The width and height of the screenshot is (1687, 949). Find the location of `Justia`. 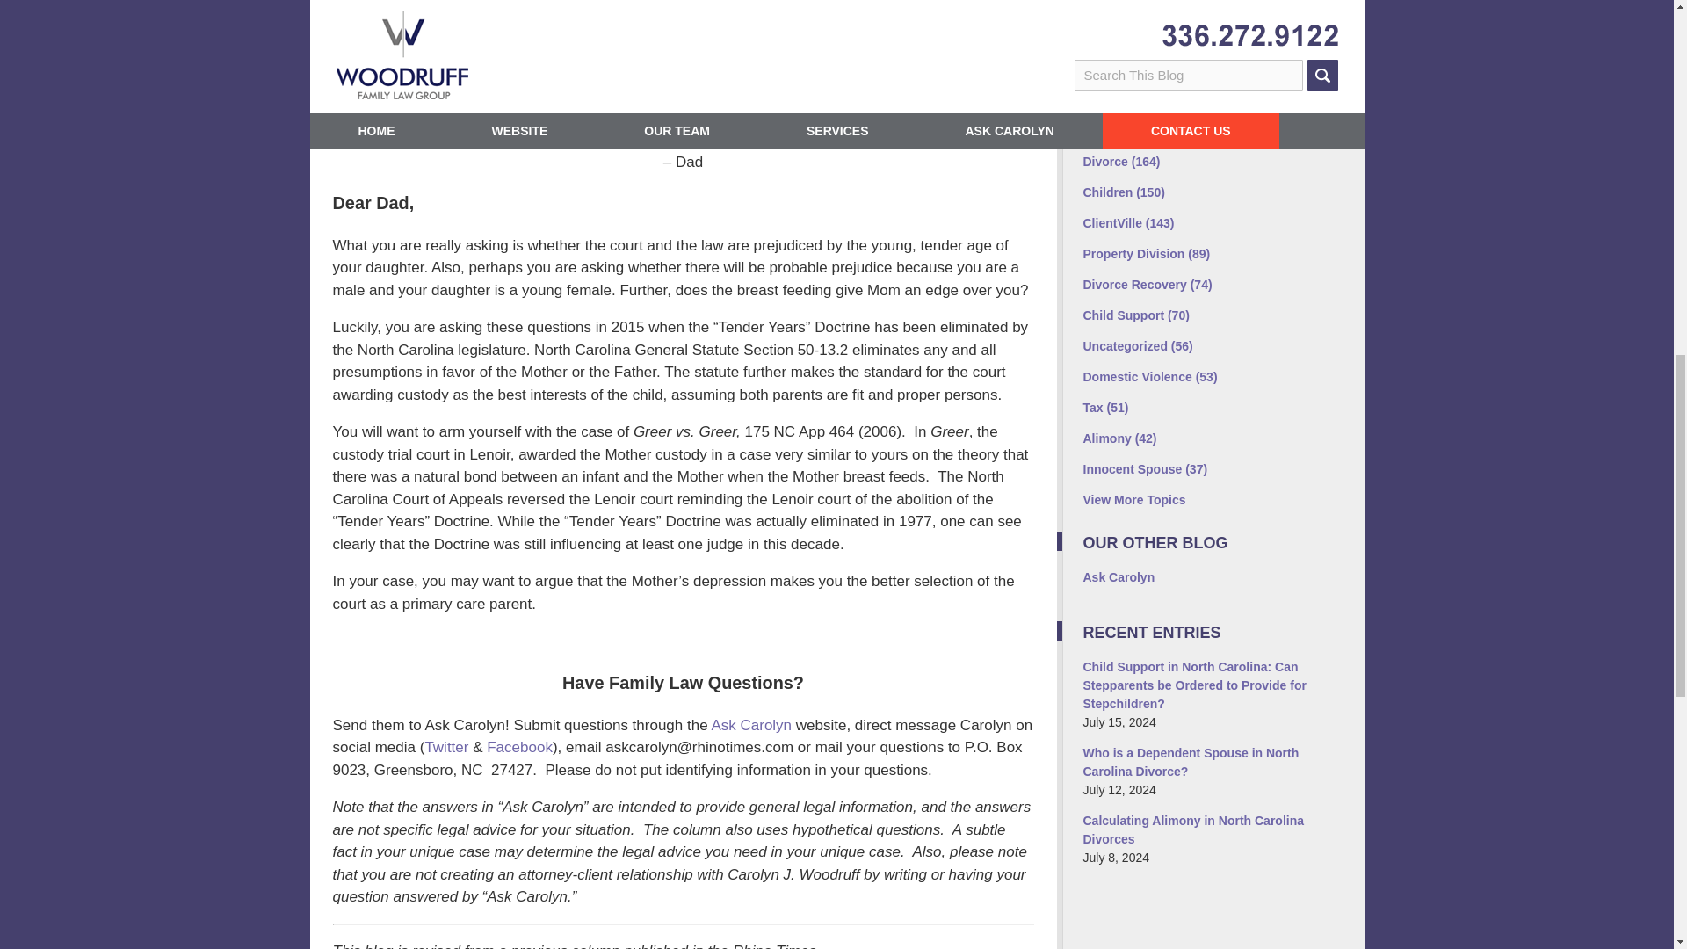

Justia is located at coordinates (1210, 37).